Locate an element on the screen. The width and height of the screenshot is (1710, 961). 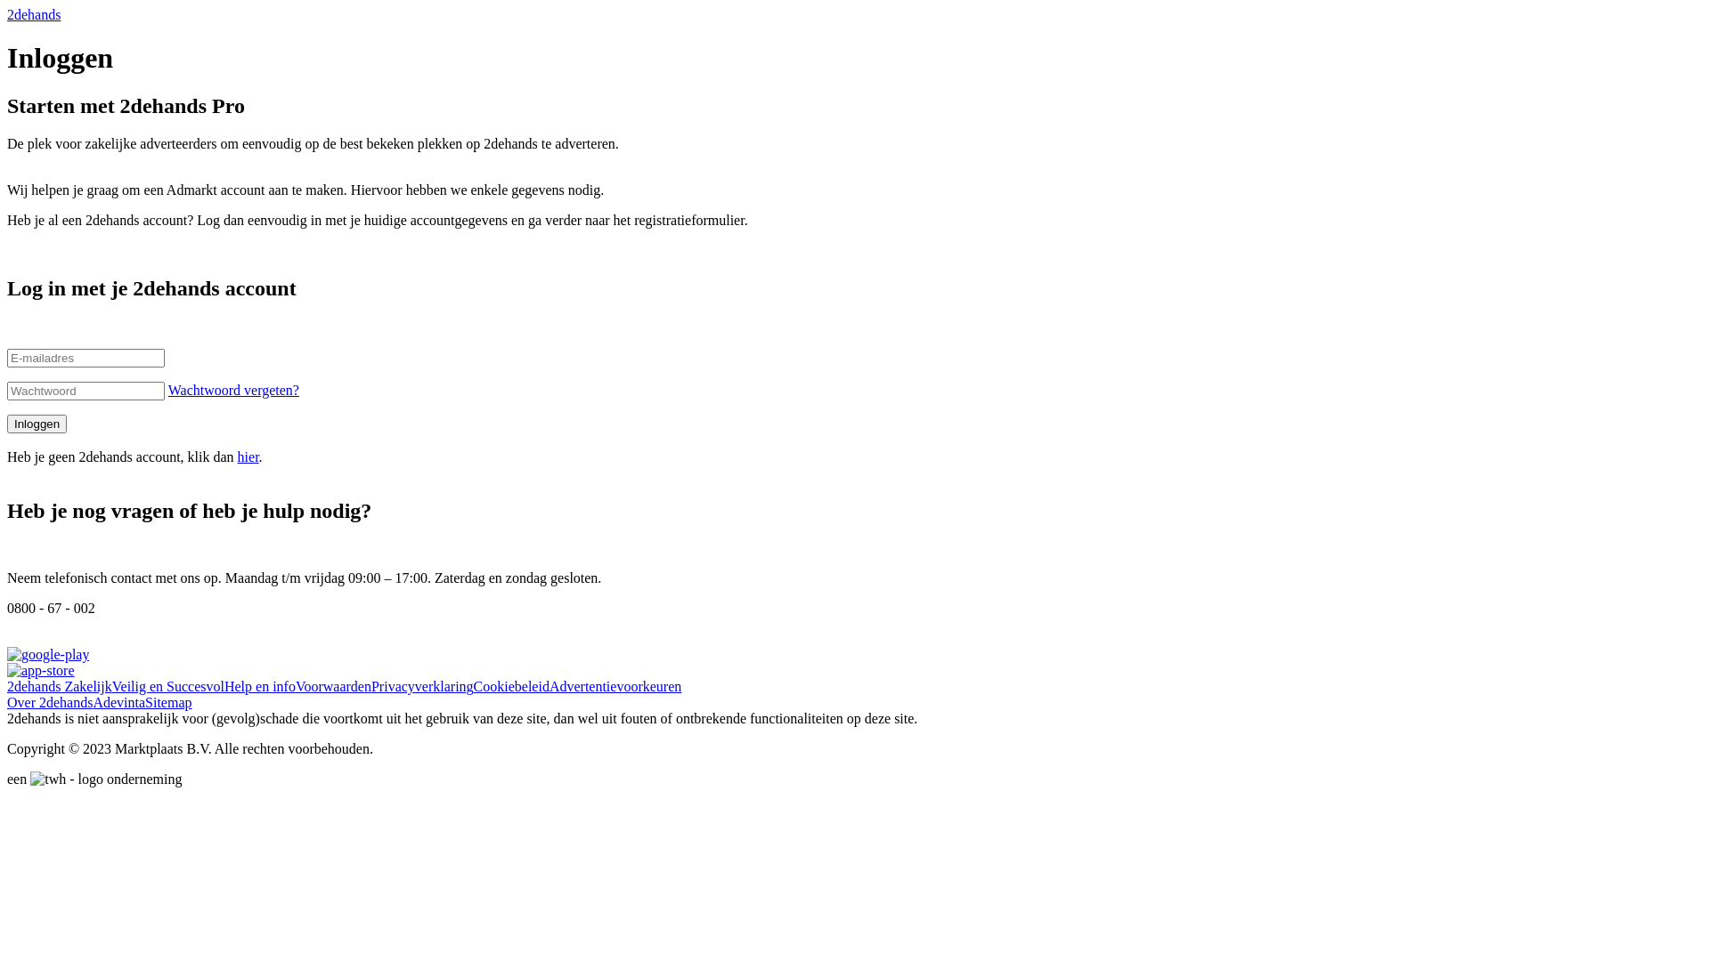
Help en info is located at coordinates (260, 687).